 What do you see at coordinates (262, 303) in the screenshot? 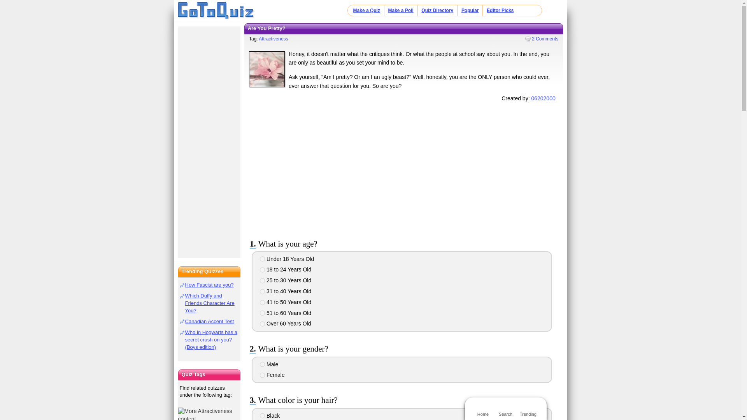
I see `5` at bounding box center [262, 303].